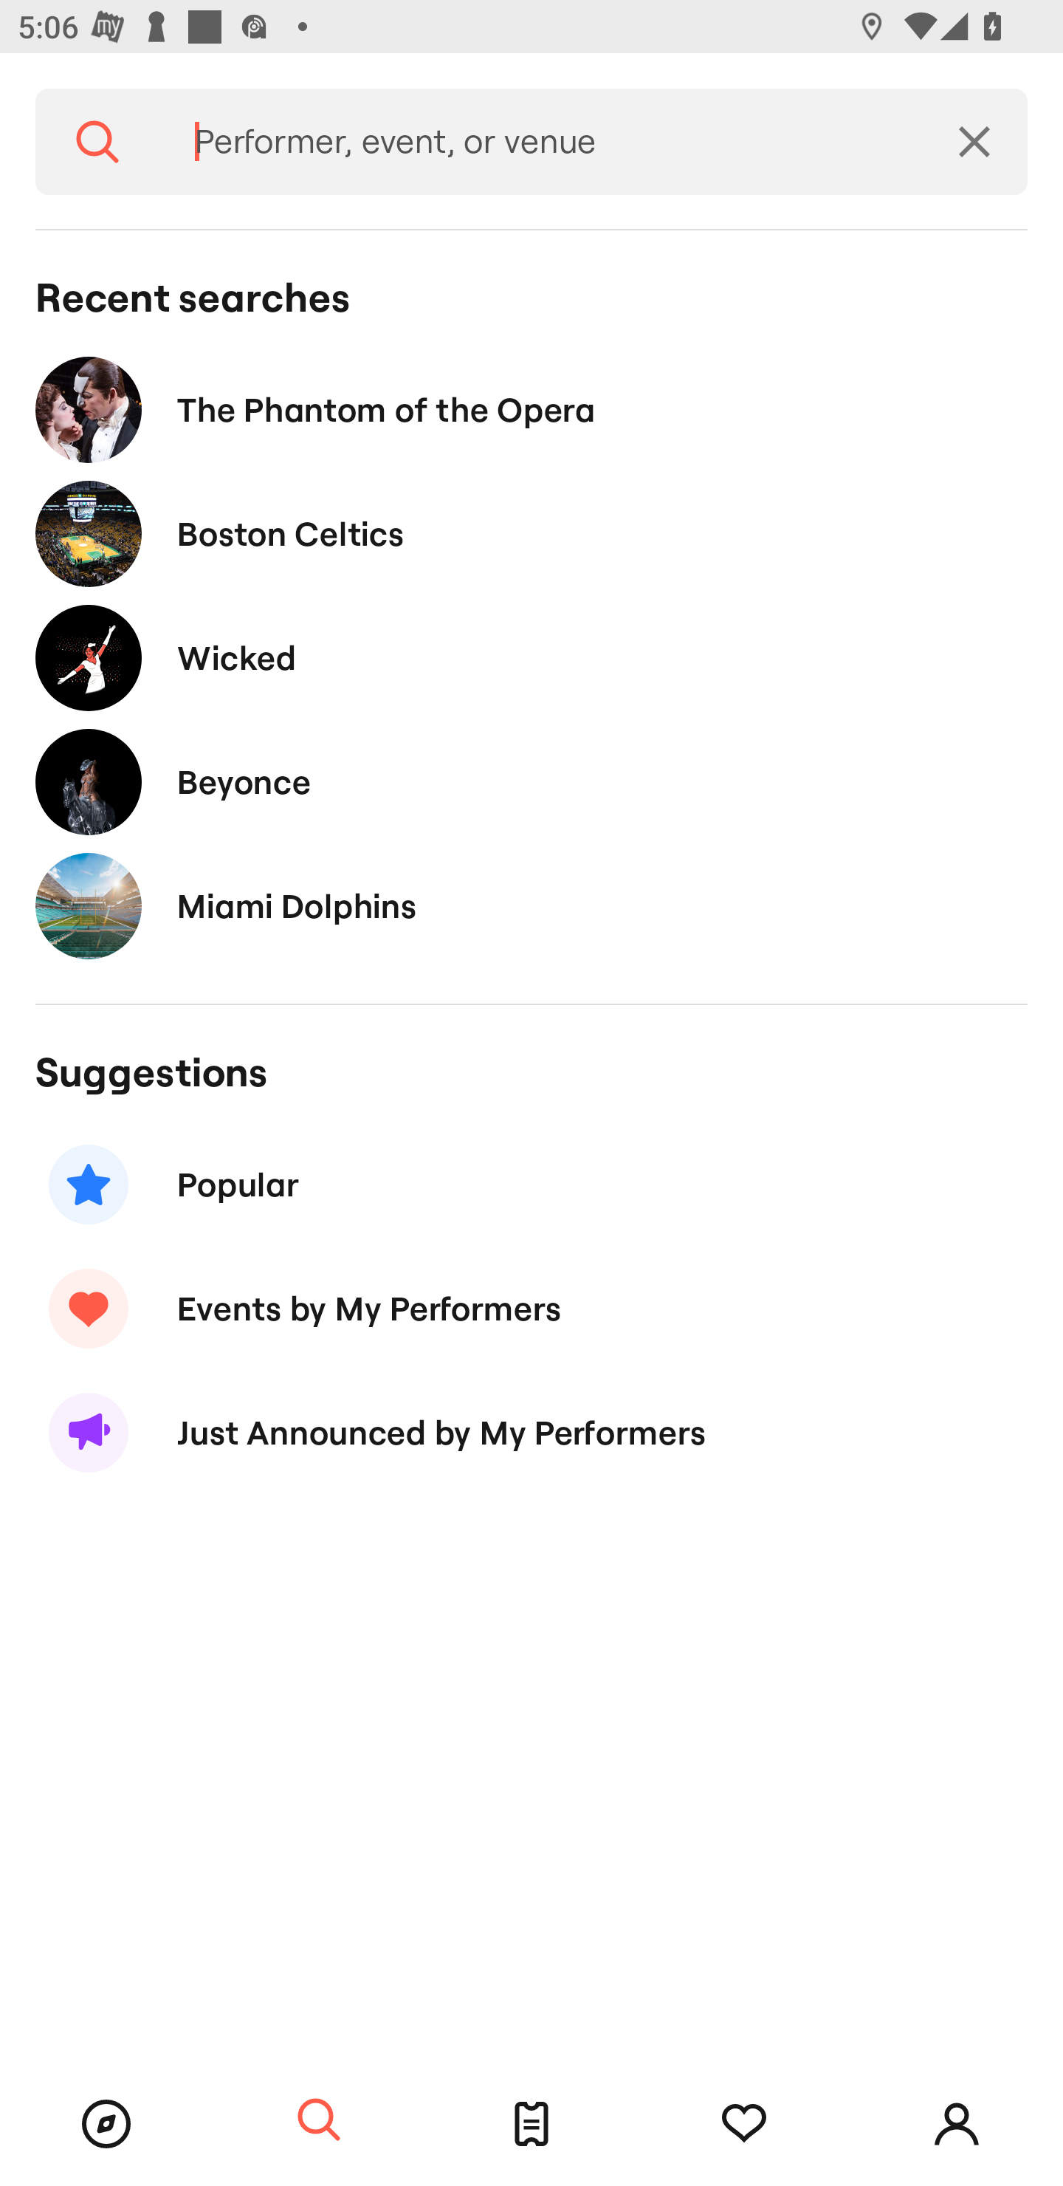  What do you see at coordinates (106, 2124) in the screenshot?
I see `Browse` at bounding box center [106, 2124].